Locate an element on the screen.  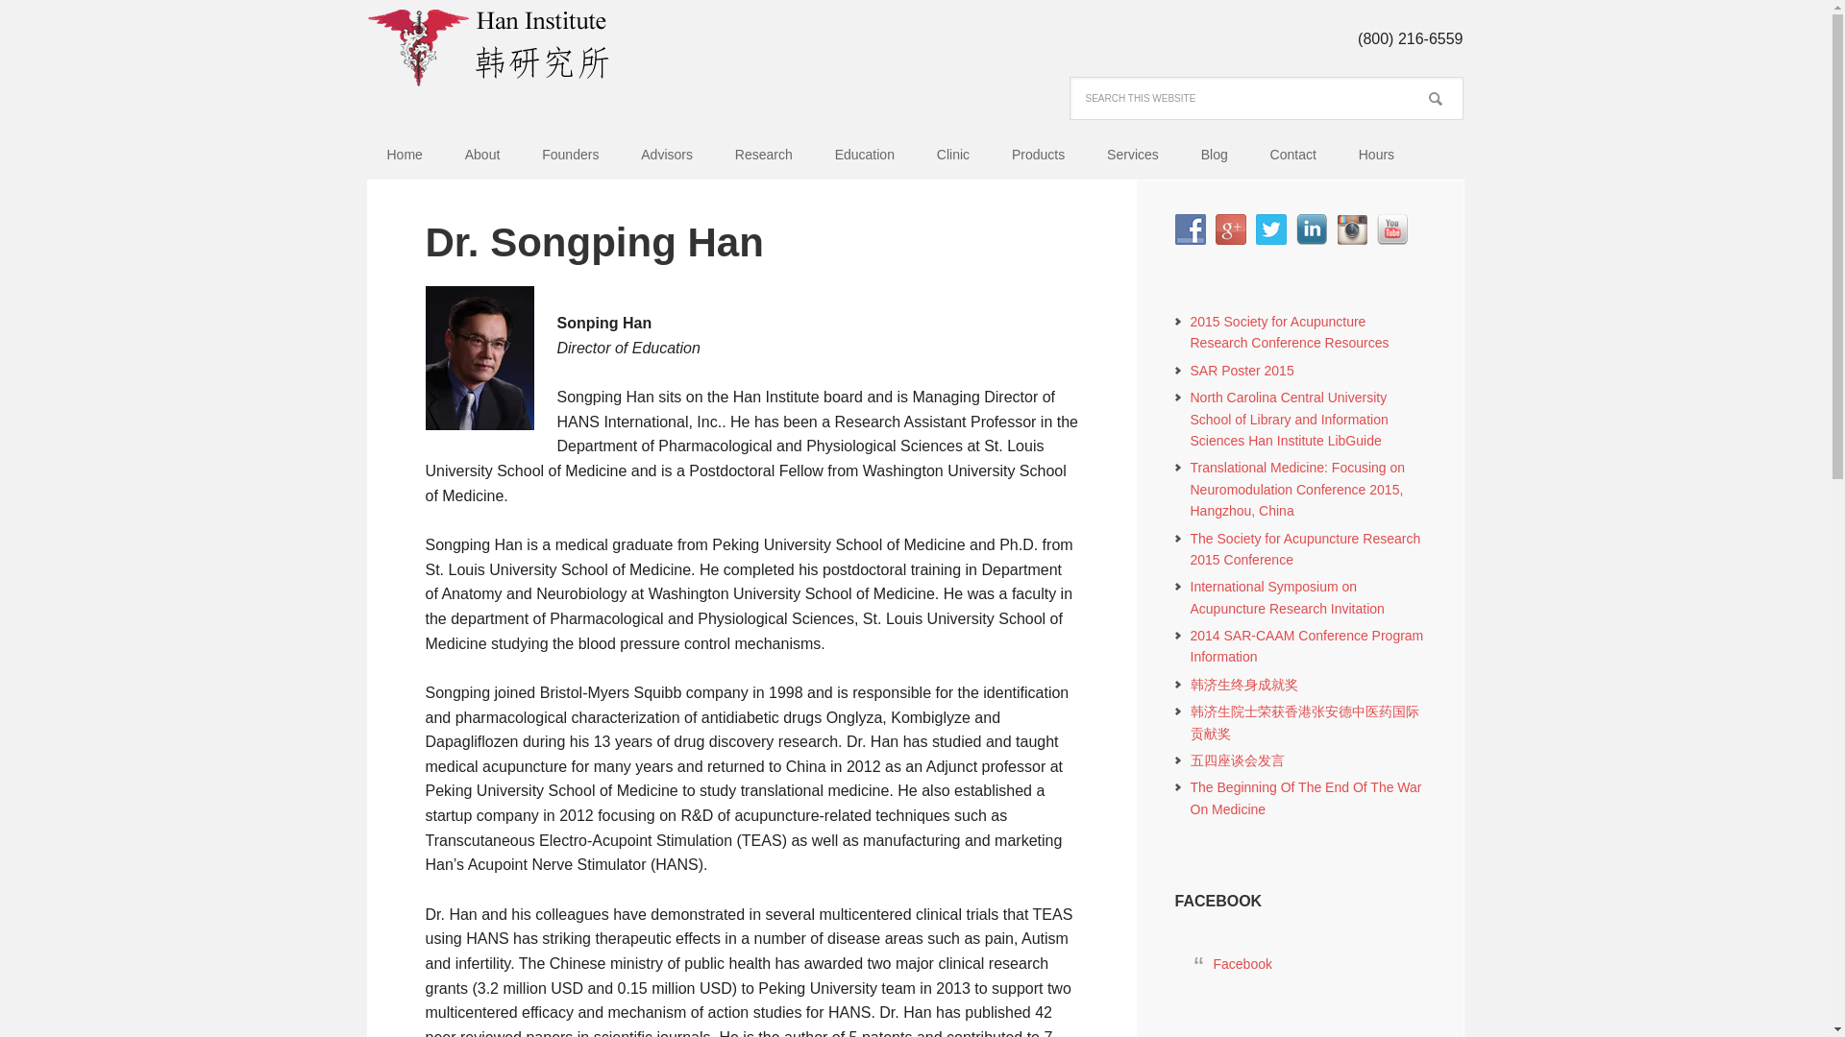
Follow Us on LinkedIn is located at coordinates (1311, 229).